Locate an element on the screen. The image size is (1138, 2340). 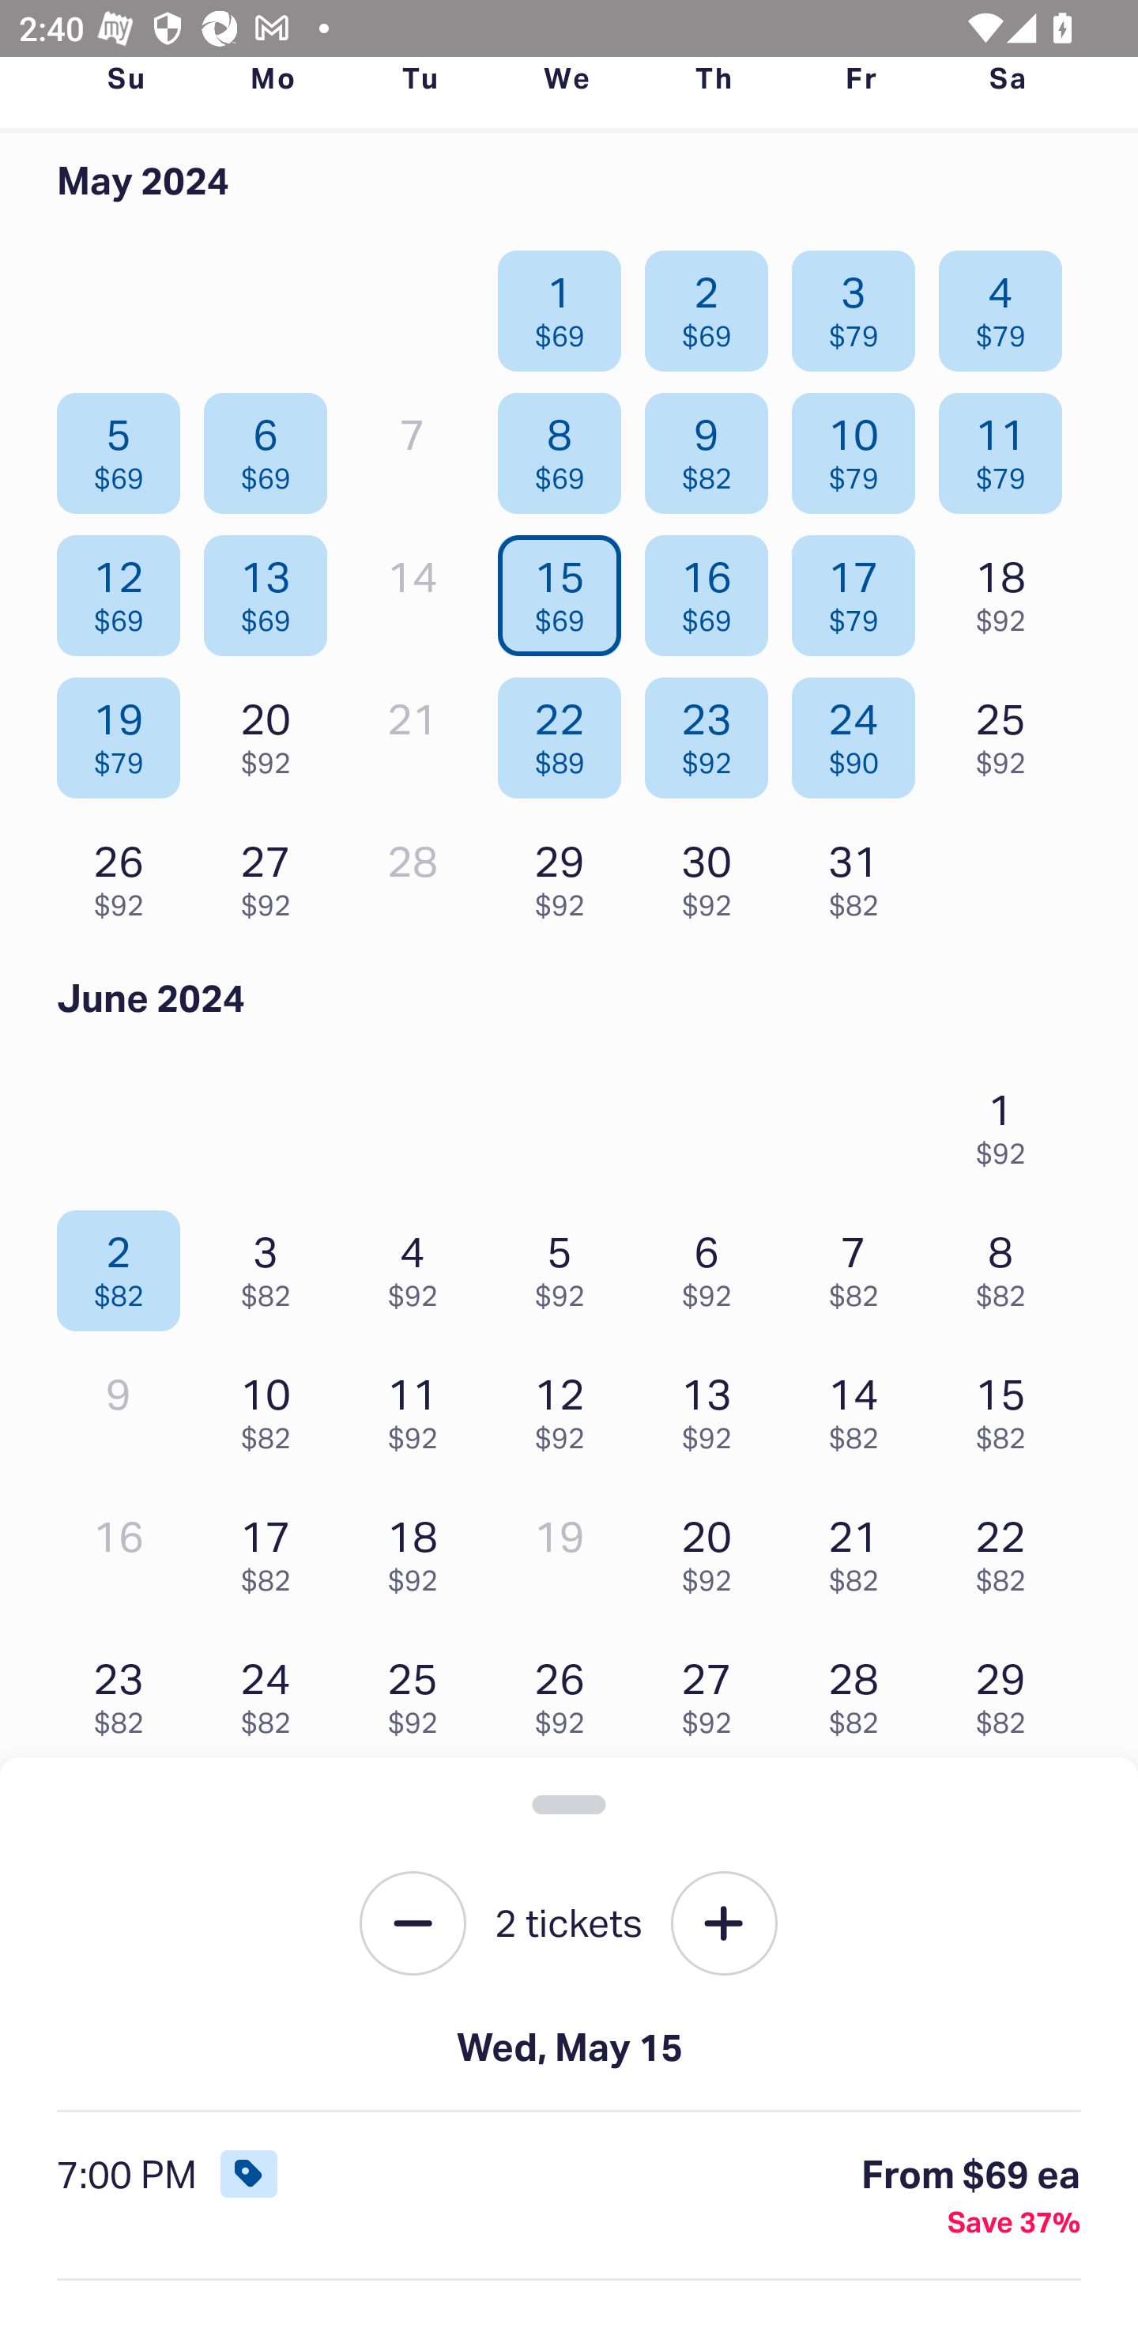
31 $82 is located at coordinates (861, 874).